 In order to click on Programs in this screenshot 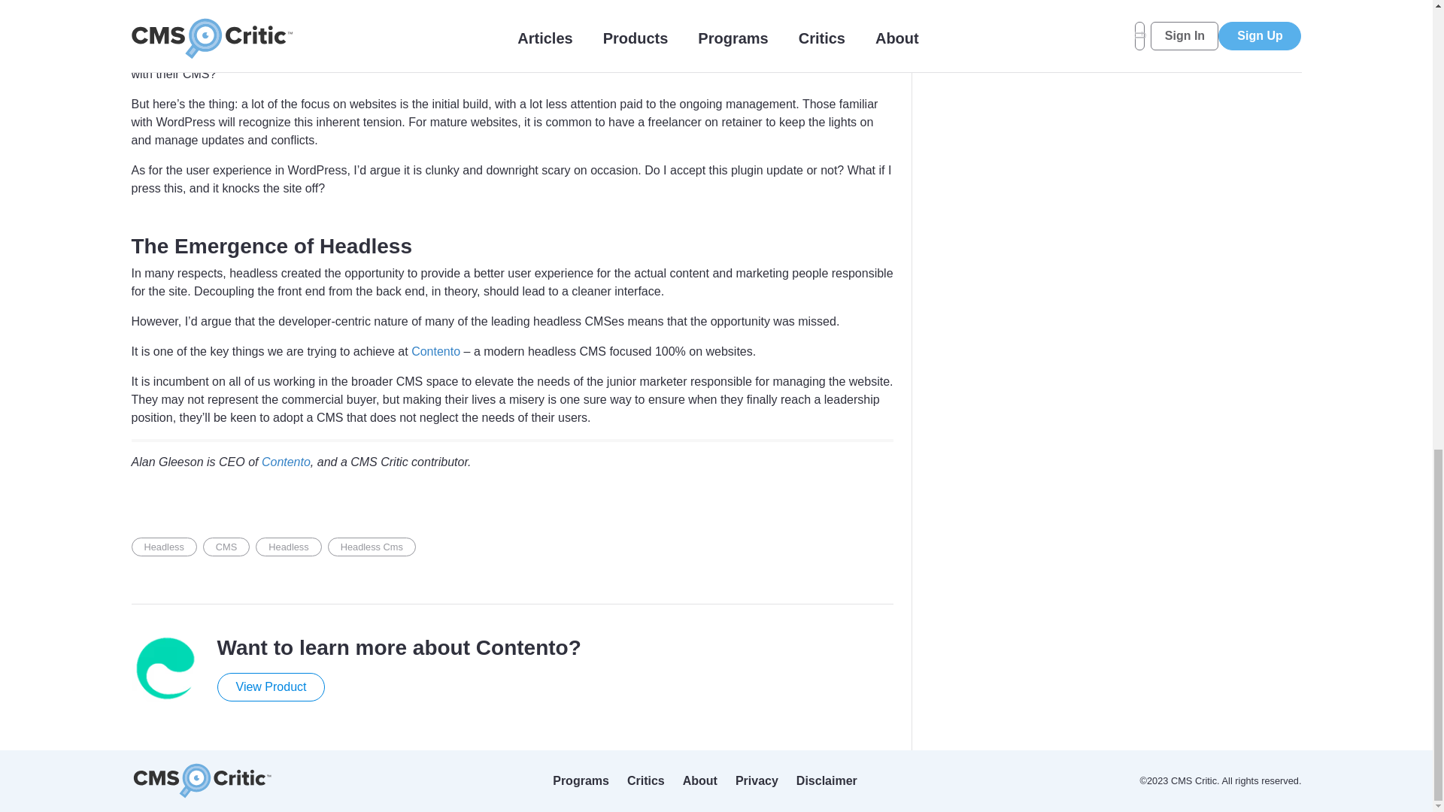, I will do `click(581, 780)`.